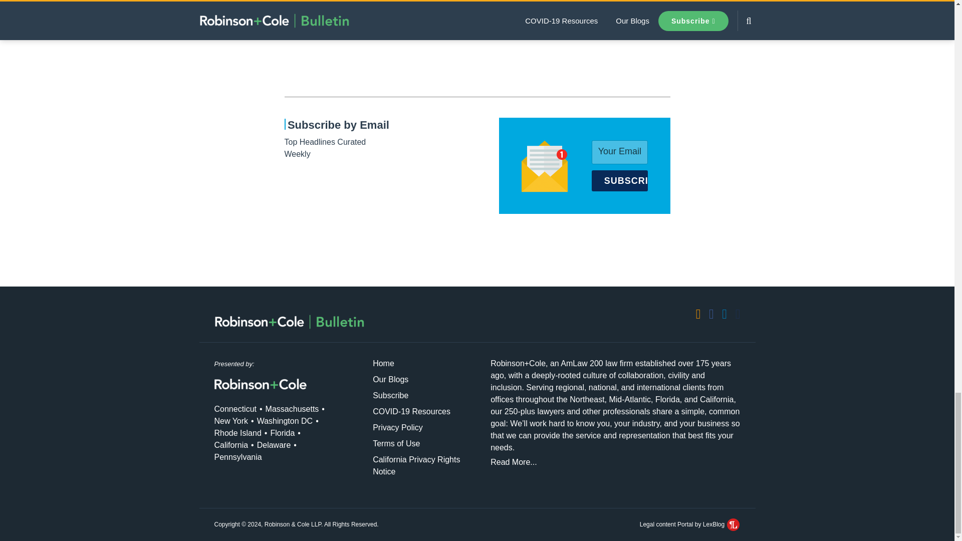 Image resolution: width=962 pixels, height=541 pixels. Describe the element at coordinates (292, 409) in the screenshot. I see `Massachusetts` at that location.